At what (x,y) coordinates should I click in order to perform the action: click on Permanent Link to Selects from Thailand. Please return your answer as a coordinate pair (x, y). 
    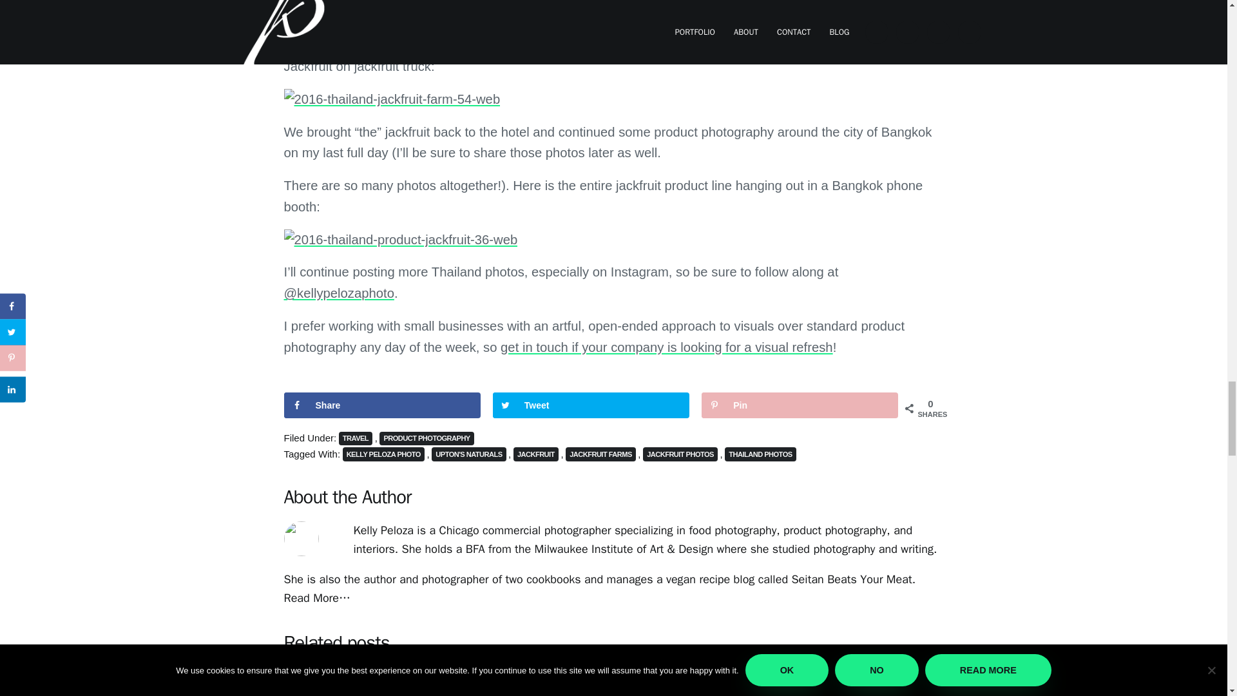
    Looking at the image, I should click on (343, 687).